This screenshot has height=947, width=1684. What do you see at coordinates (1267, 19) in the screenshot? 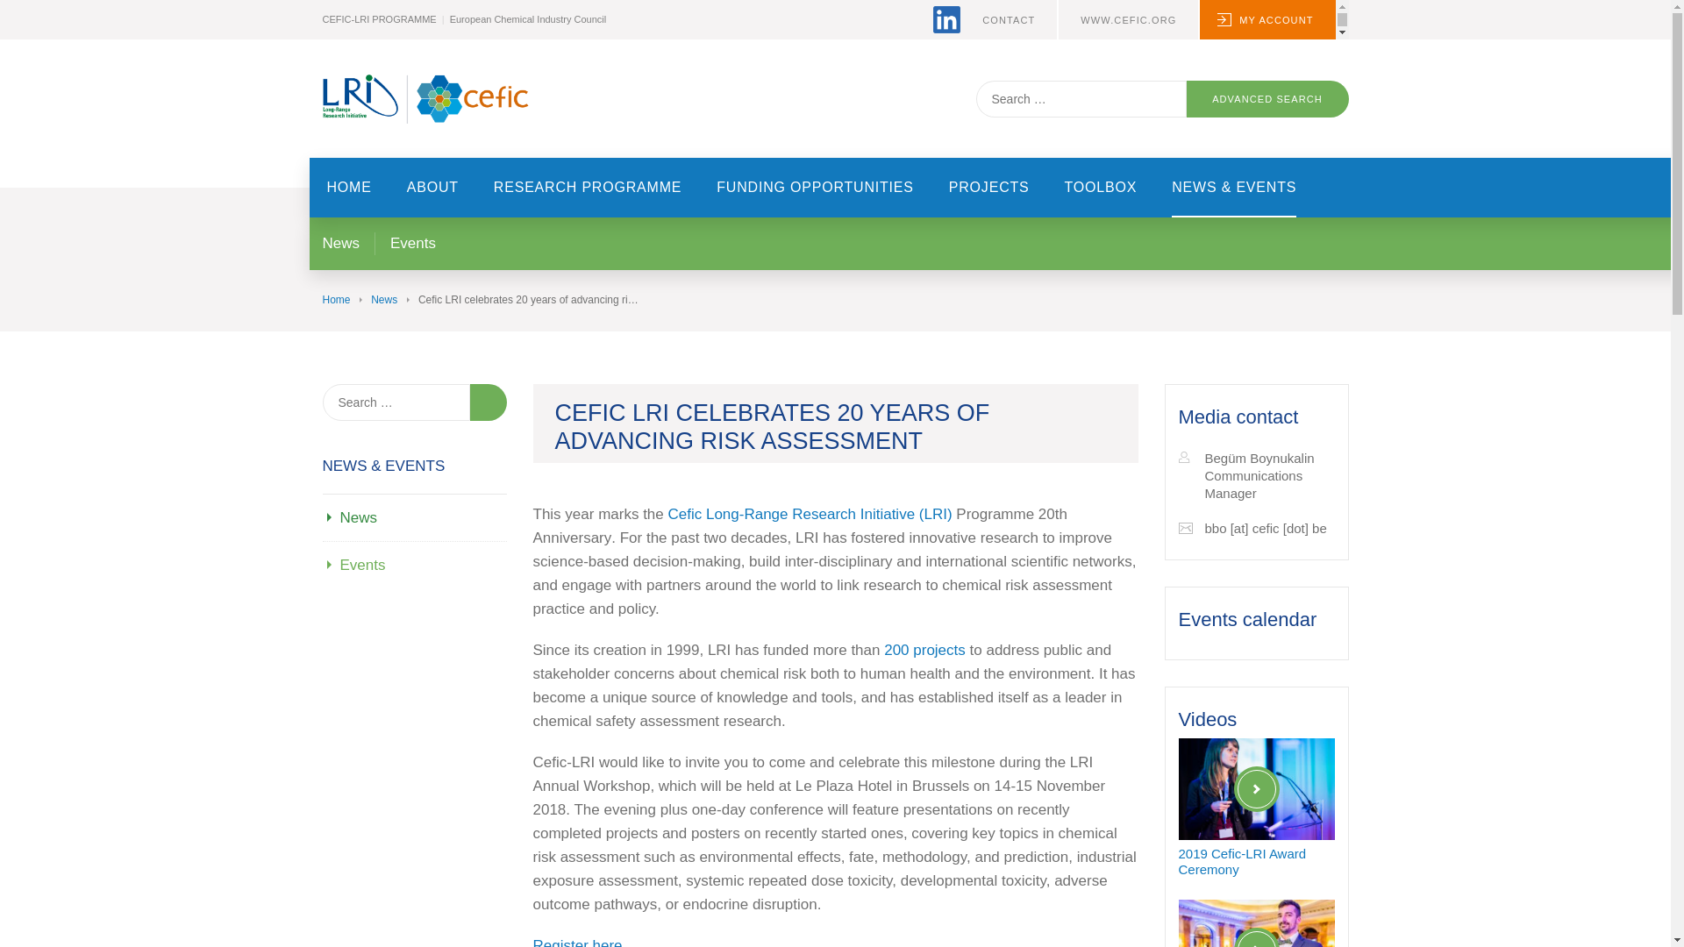
I see `MY ACCOUNT` at bounding box center [1267, 19].